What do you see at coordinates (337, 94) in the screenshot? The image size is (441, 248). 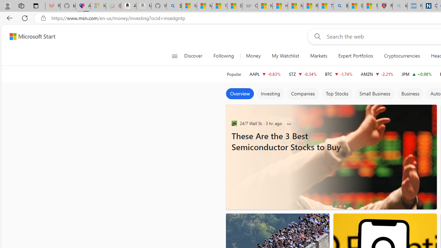 I see `Top Stocks` at bounding box center [337, 94].